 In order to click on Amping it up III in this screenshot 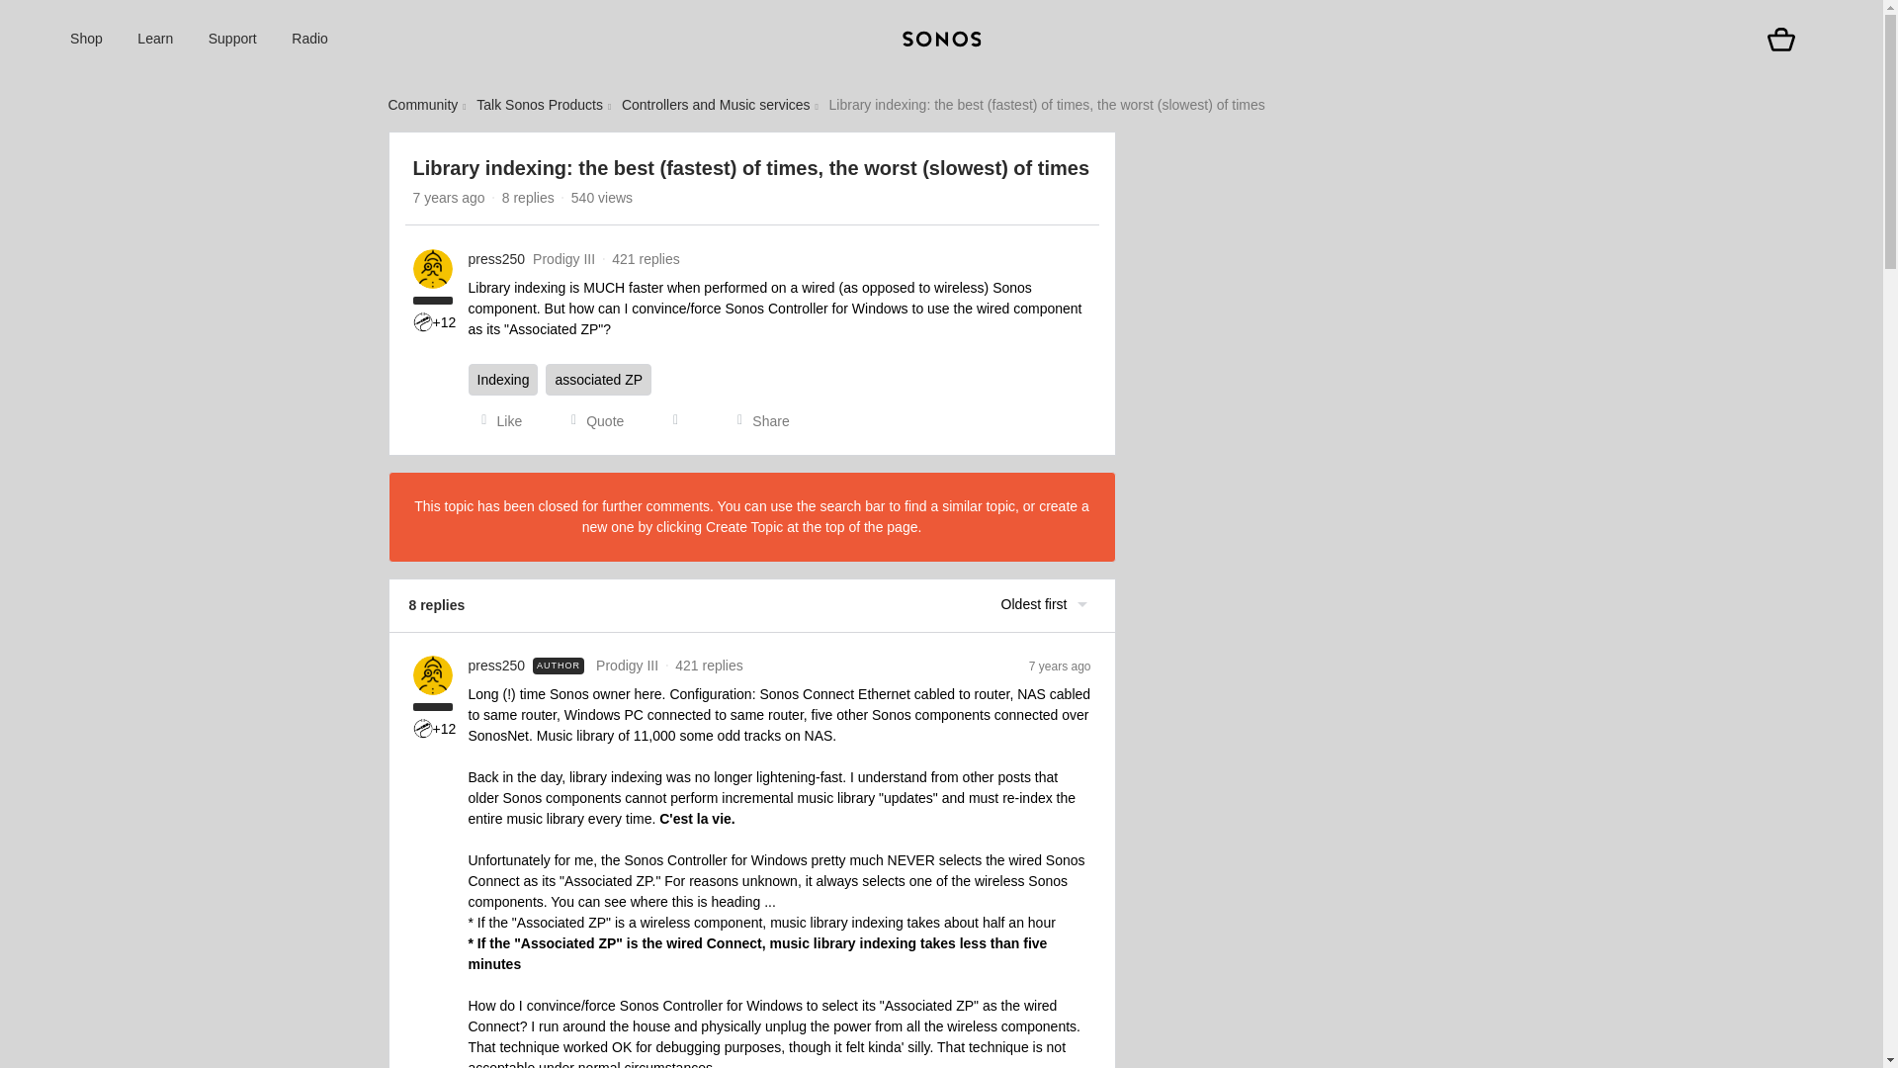, I will do `click(423, 322)`.